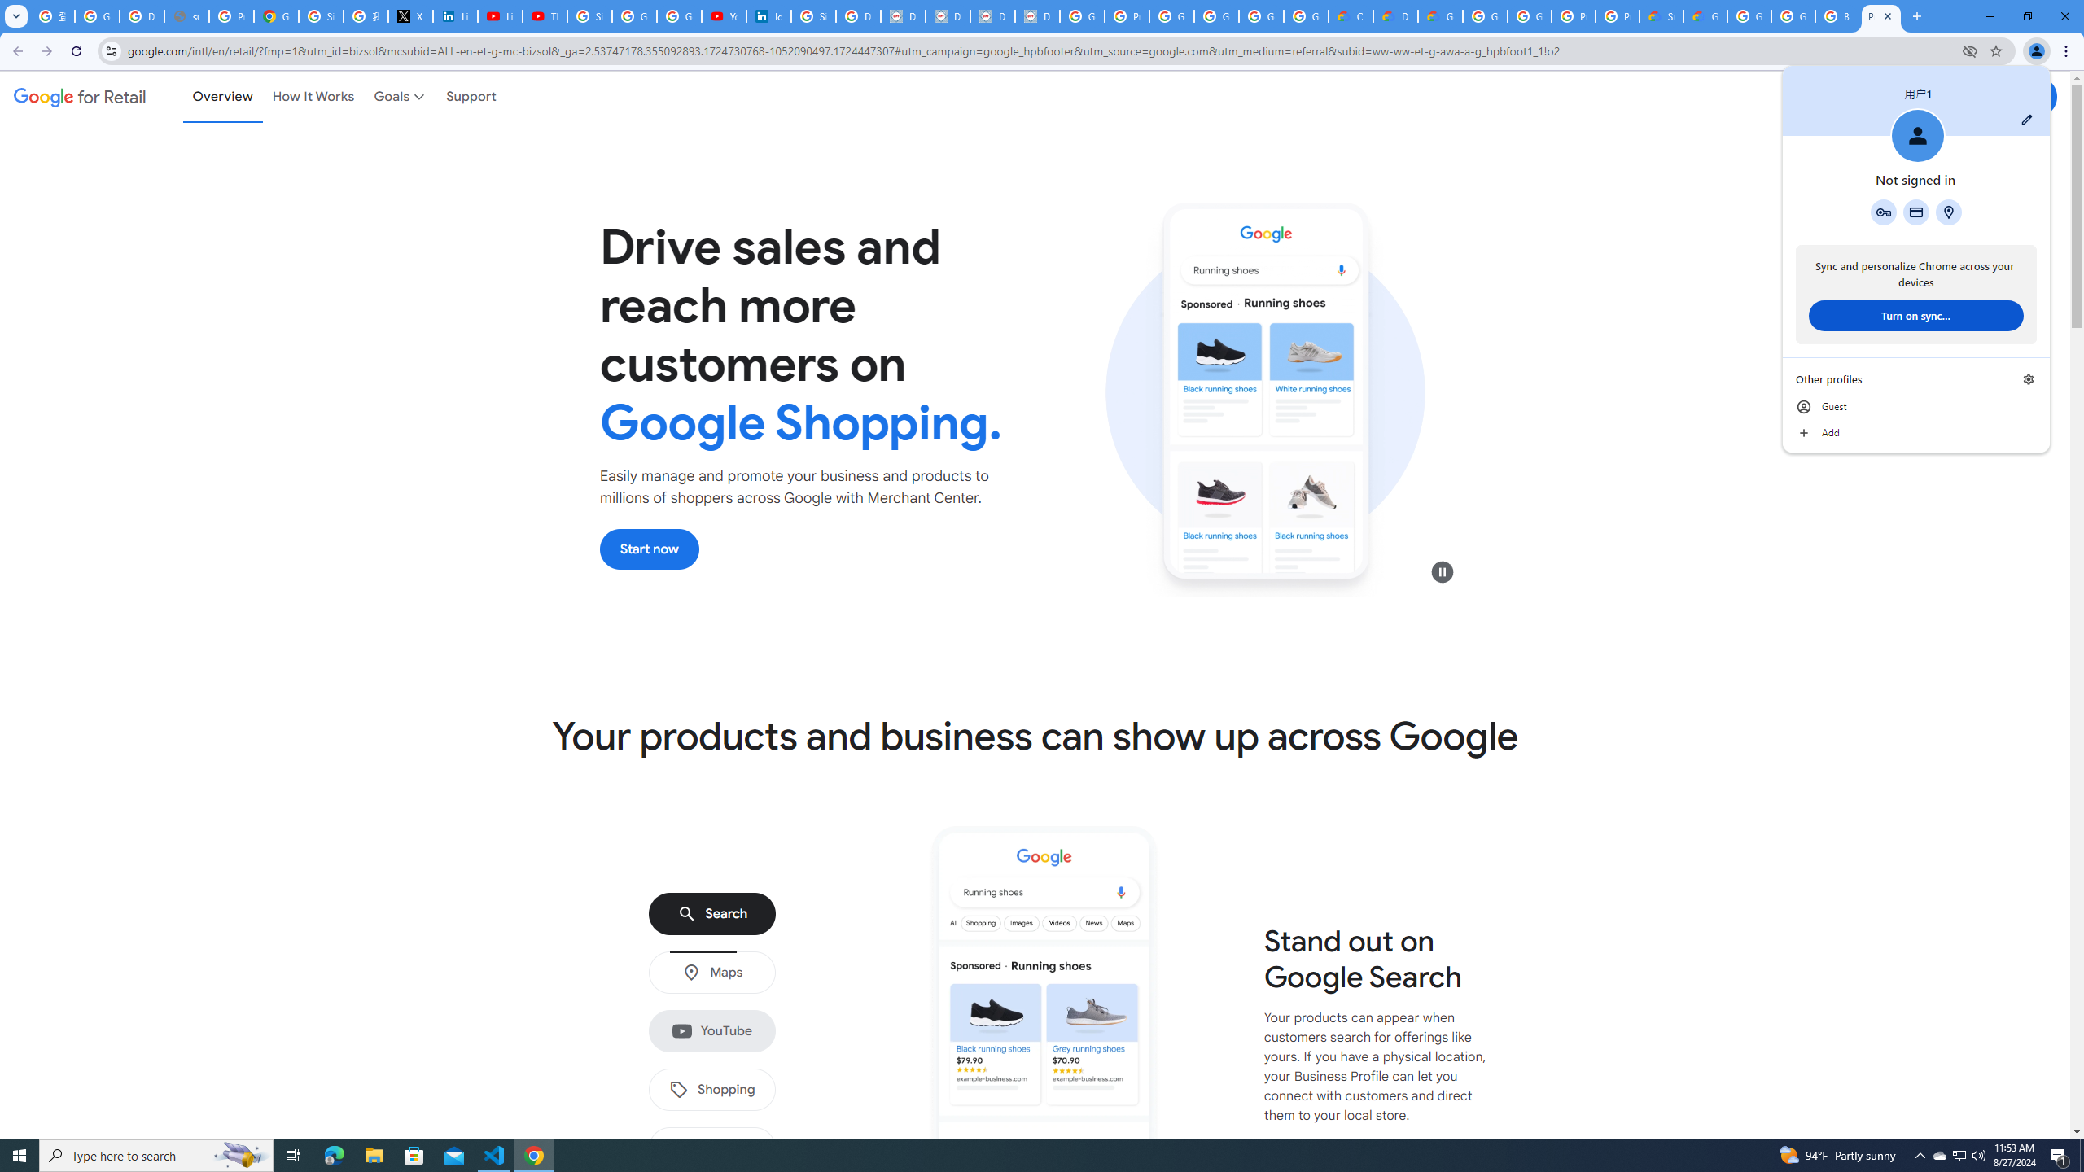 The width and height of the screenshot is (2084, 1172). I want to click on Type here to search, so click(156, 1156).